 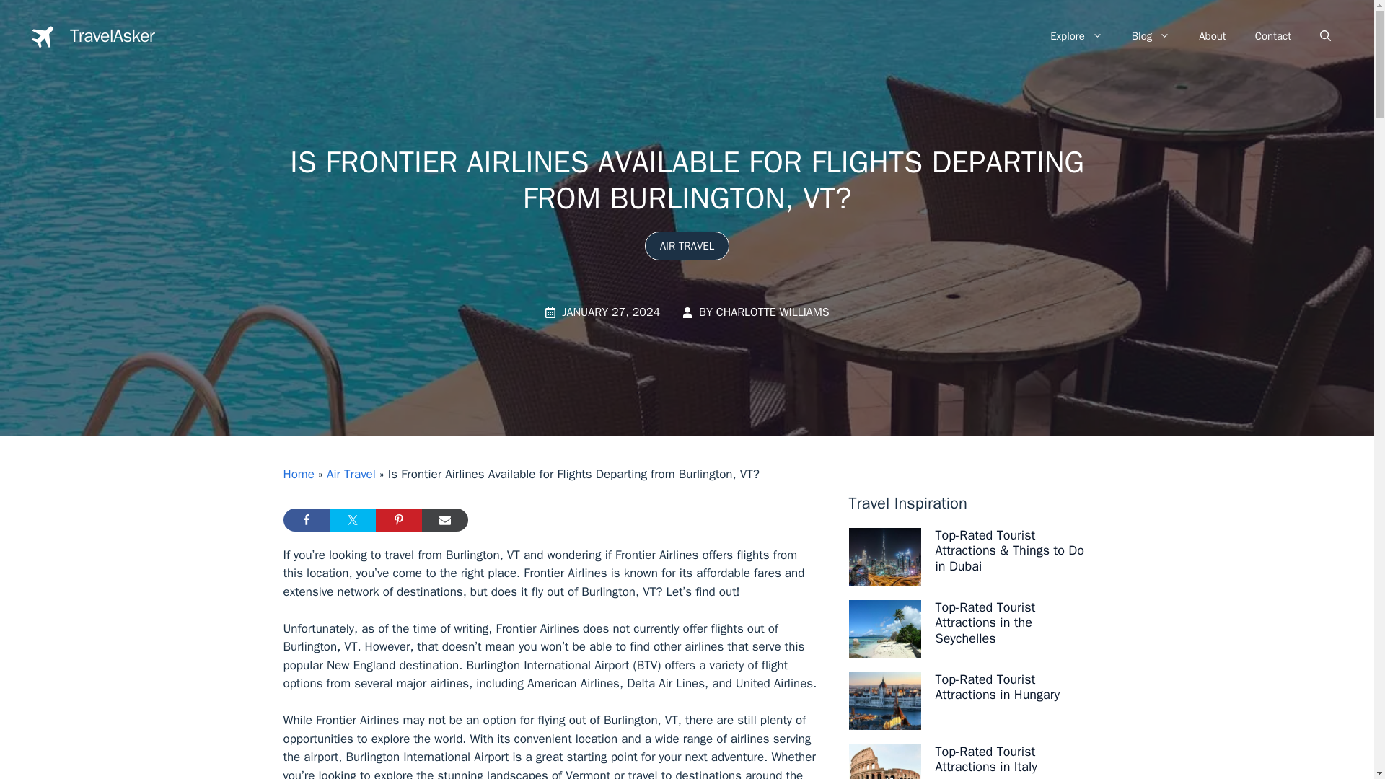 I want to click on Share on Facebook, so click(x=306, y=519).